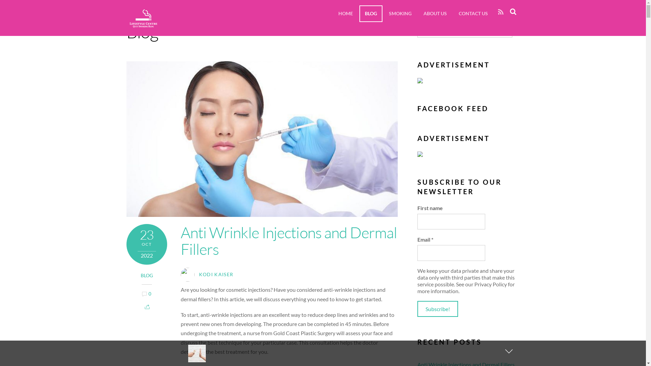 The width and height of the screenshot is (651, 366). What do you see at coordinates (512, 12) in the screenshot?
I see `Search` at bounding box center [512, 12].